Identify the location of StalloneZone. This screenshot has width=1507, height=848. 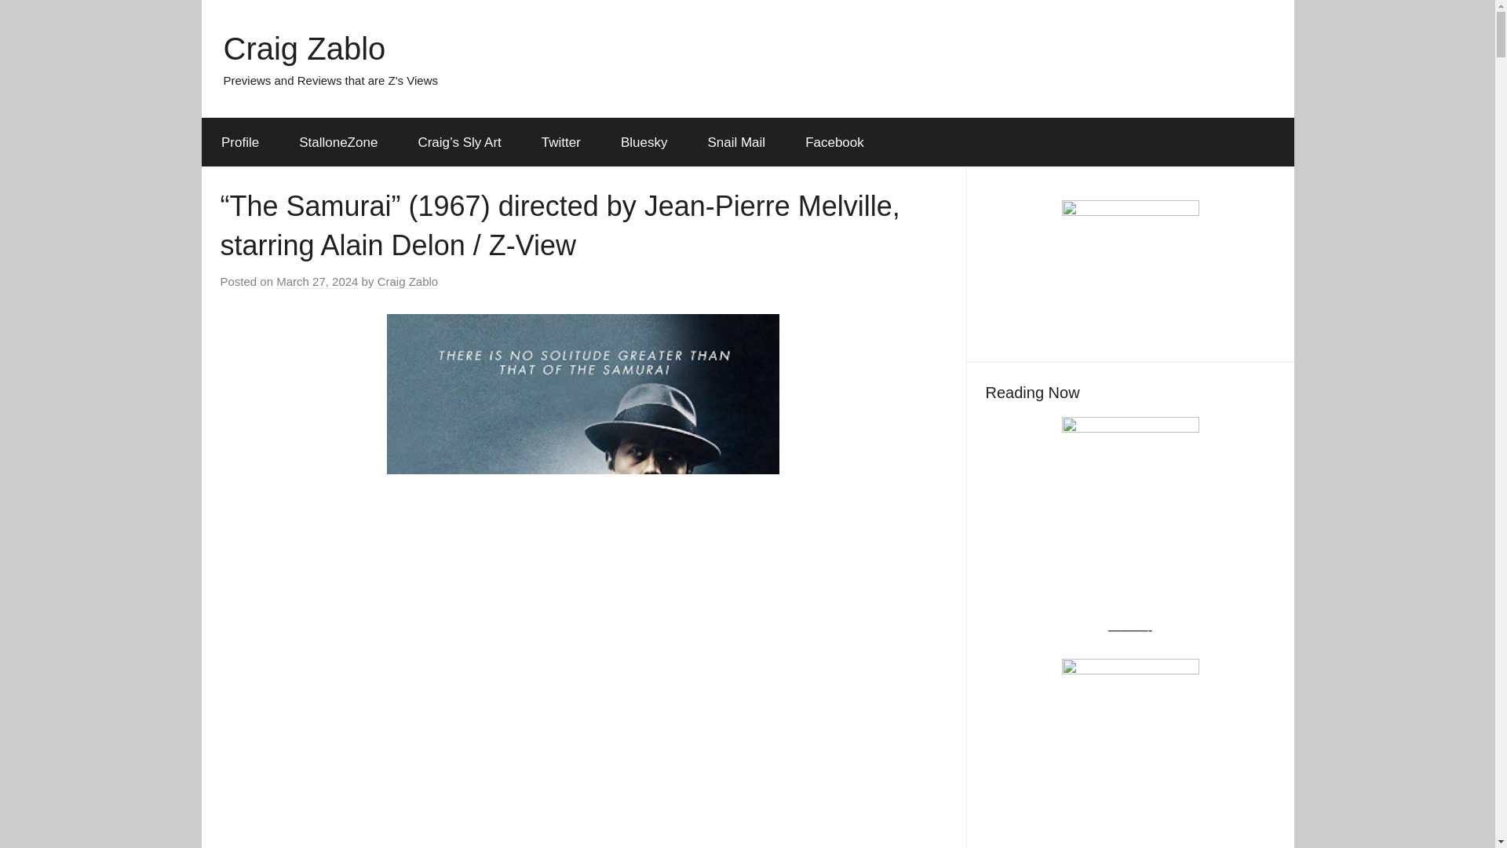
(338, 143).